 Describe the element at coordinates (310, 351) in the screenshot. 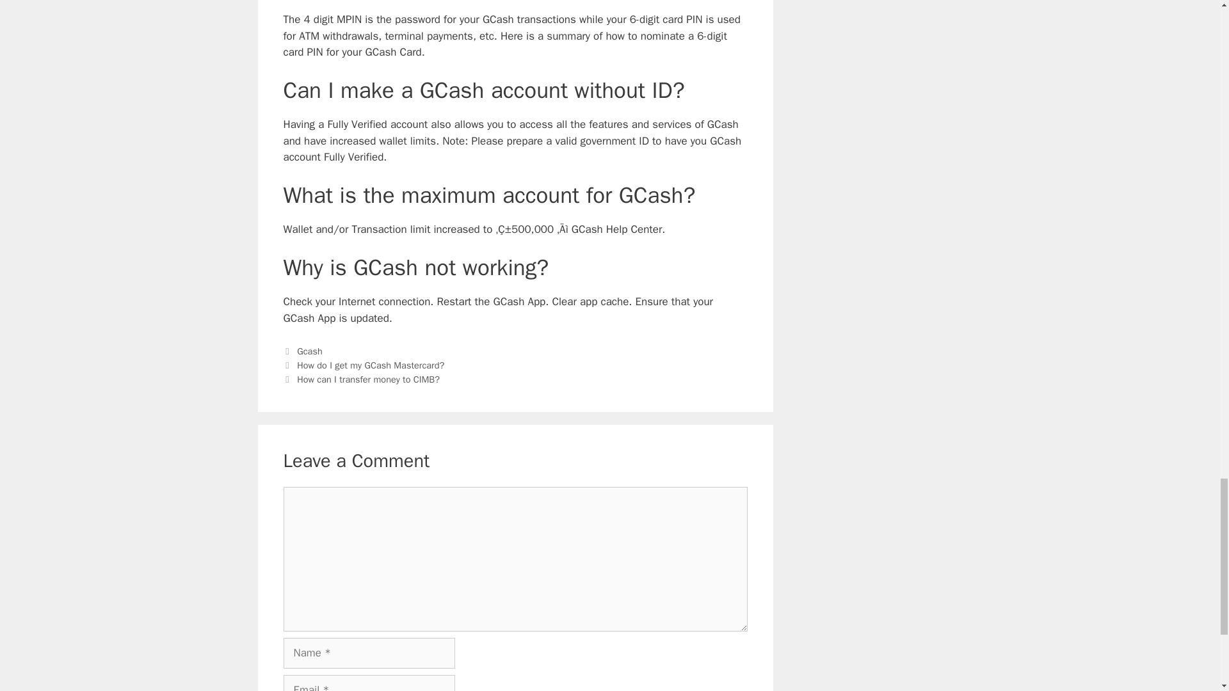

I see `Gcash` at that location.